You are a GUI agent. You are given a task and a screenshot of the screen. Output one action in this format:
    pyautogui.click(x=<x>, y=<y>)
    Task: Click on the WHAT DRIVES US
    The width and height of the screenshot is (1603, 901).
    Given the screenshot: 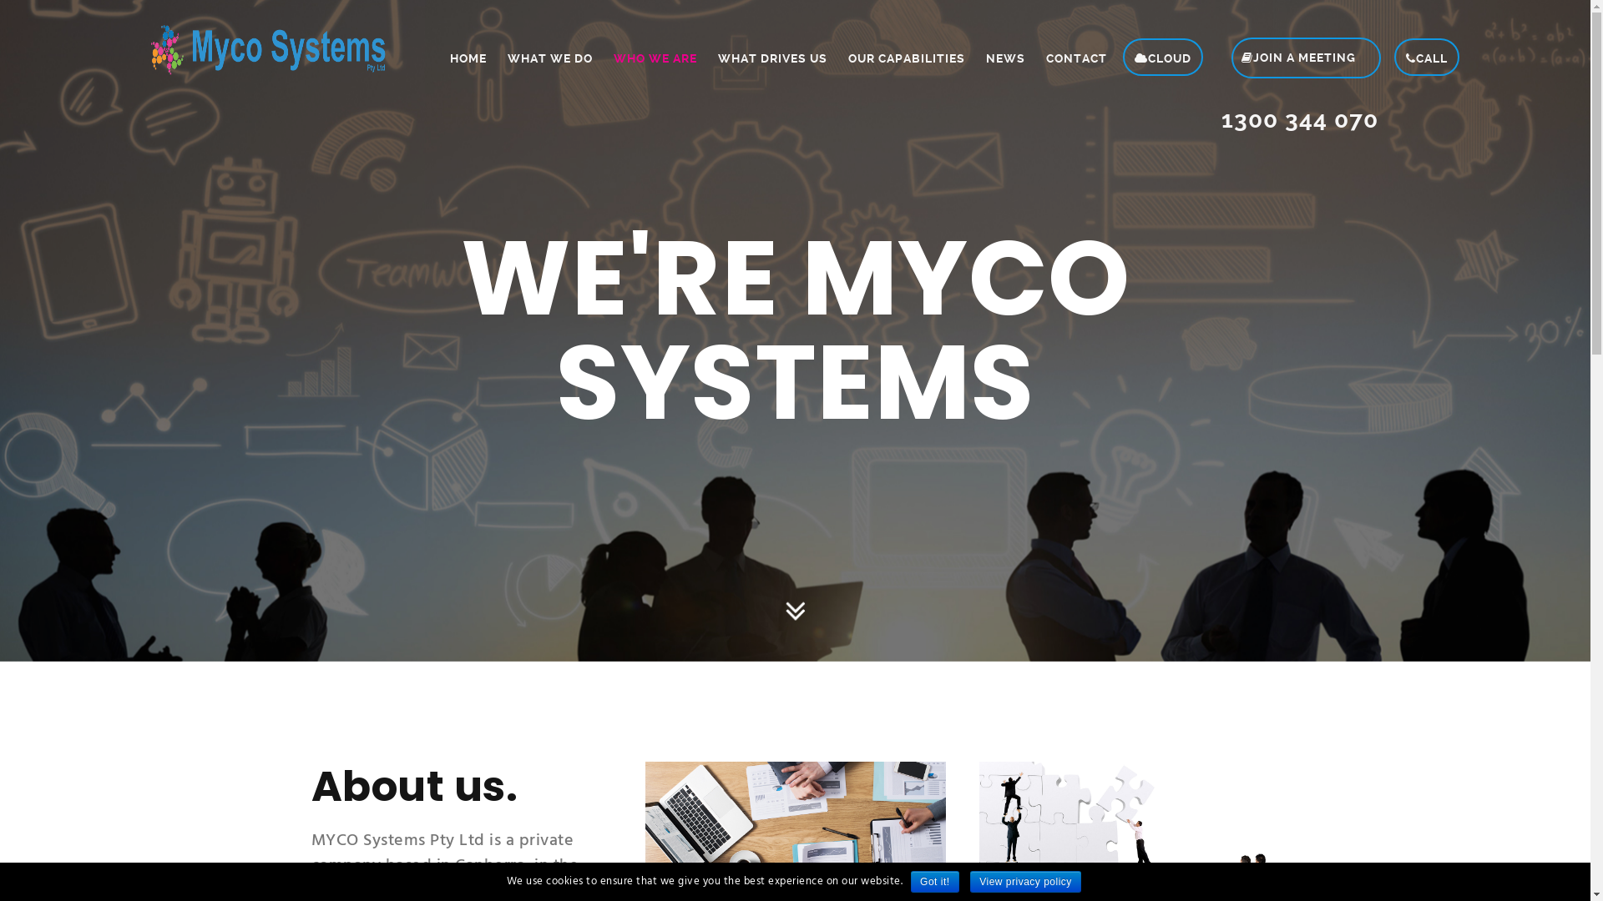 What is the action you would take?
    pyautogui.click(x=762, y=54)
    